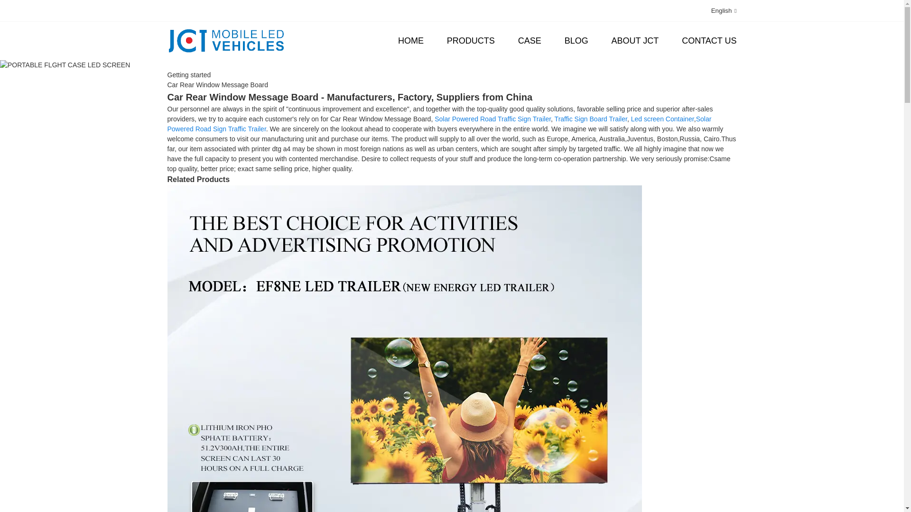 Image resolution: width=911 pixels, height=512 pixels. I want to click on ABOUT JCT, so click(635, 41).